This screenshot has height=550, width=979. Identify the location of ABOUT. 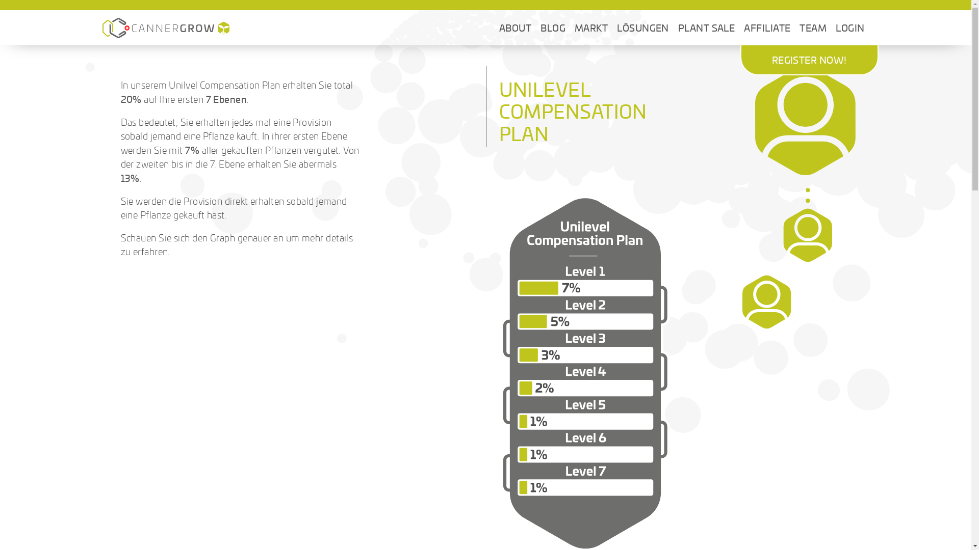
(515, 28).